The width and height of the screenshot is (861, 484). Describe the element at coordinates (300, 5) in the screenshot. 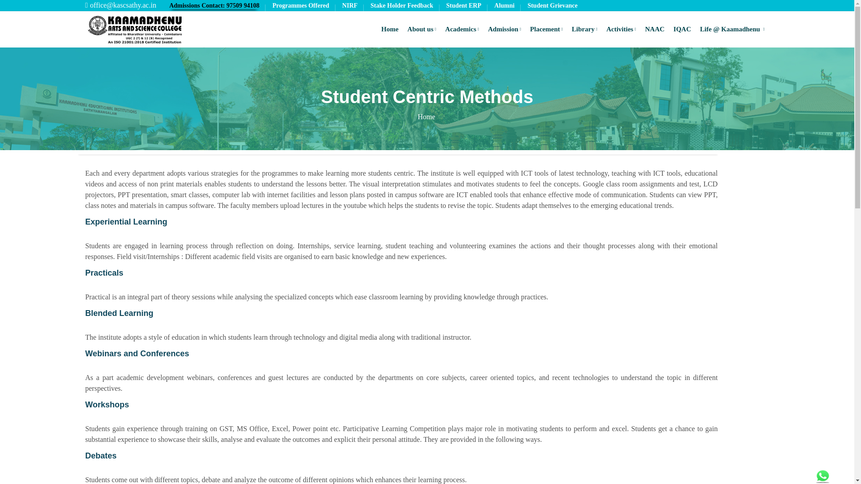

I see `Programmes Offered` at that location.